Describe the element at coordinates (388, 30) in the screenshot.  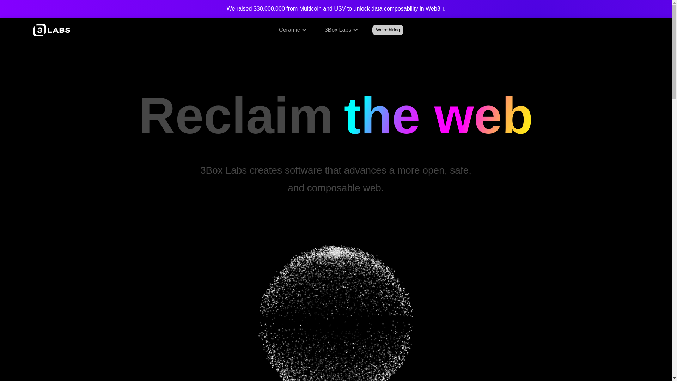
I see `We're hiring` at that location.